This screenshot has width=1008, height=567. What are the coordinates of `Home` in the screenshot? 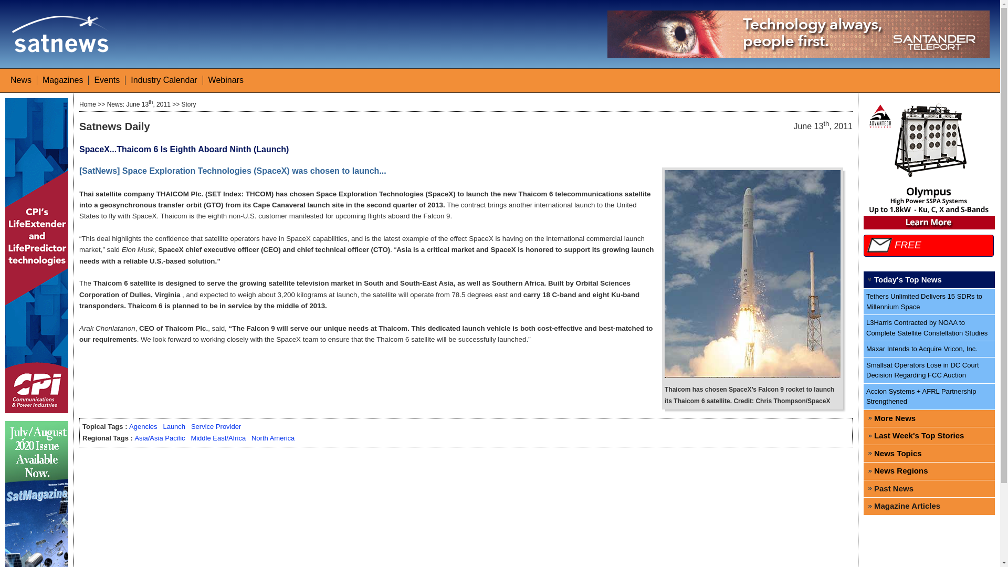 It's located at (87, 104).